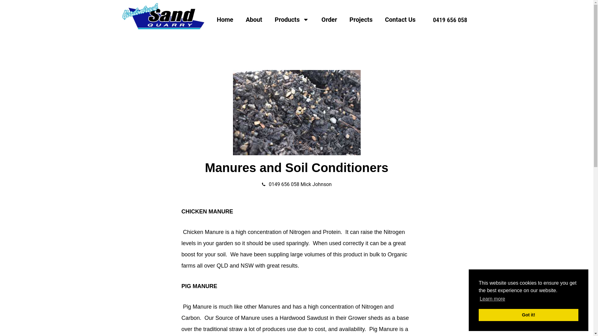  What do you see at coordinates (292, 20) in the screenshot?
I see `Products` at bounding box center [292, 20].